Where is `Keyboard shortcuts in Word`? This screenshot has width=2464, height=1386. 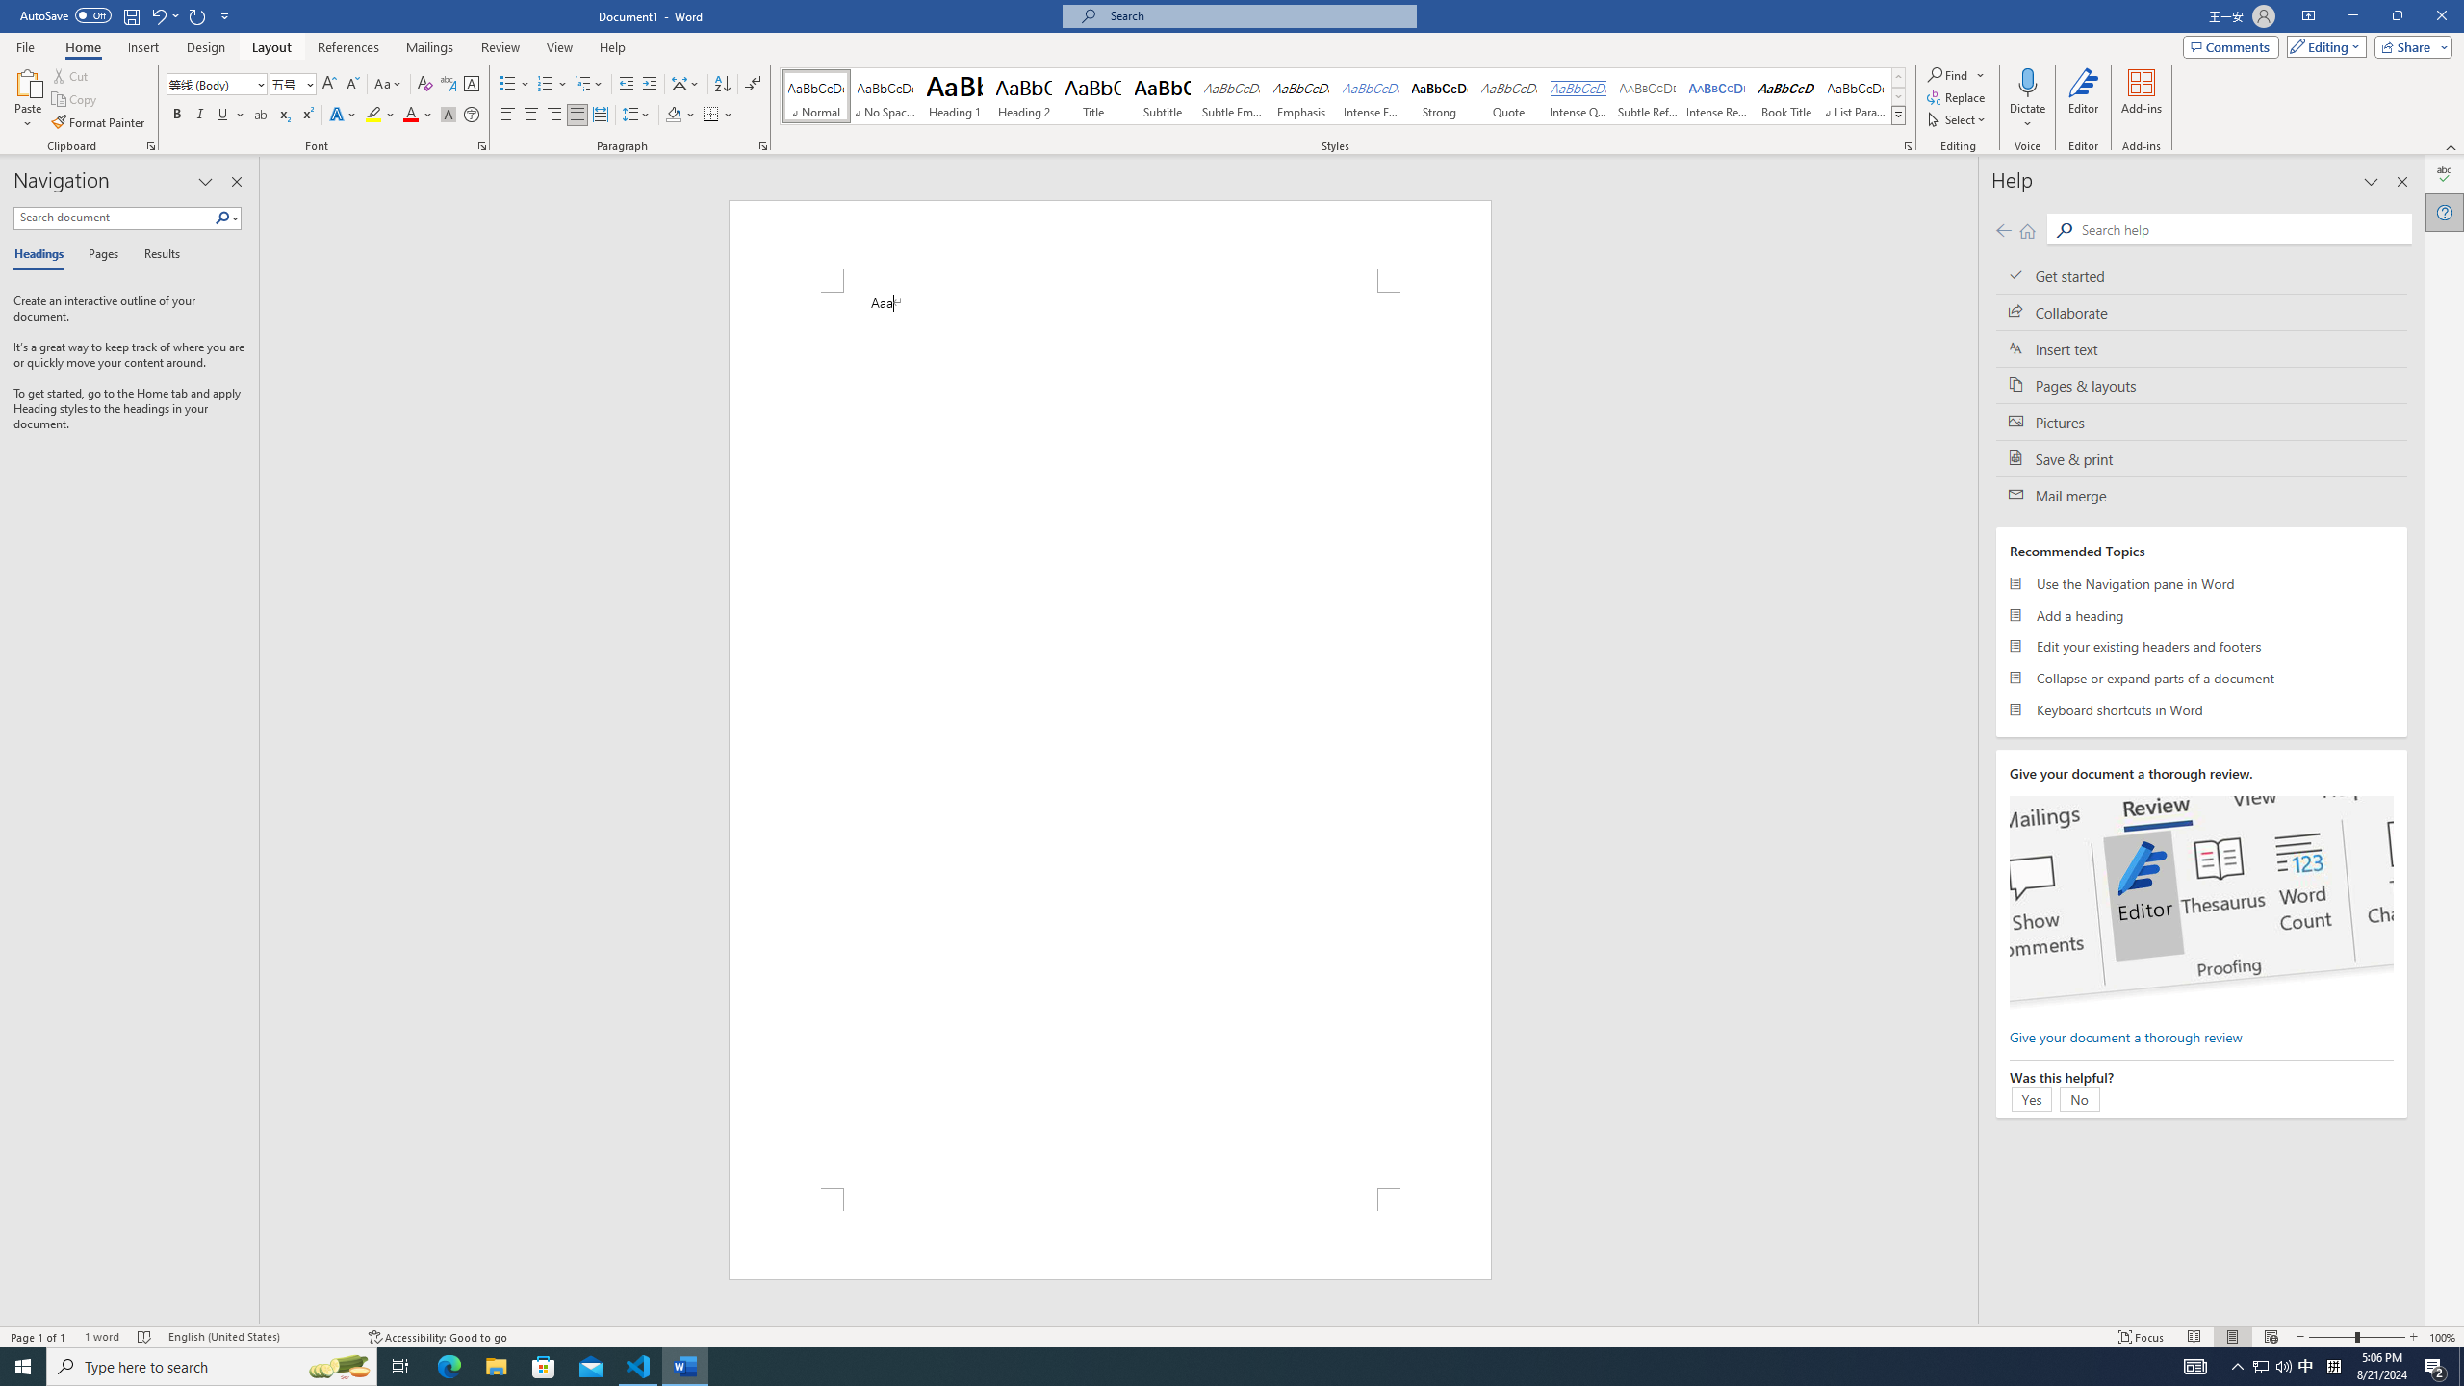 Keyboard shortcuts in Word is located at coordinates (2201, 708).